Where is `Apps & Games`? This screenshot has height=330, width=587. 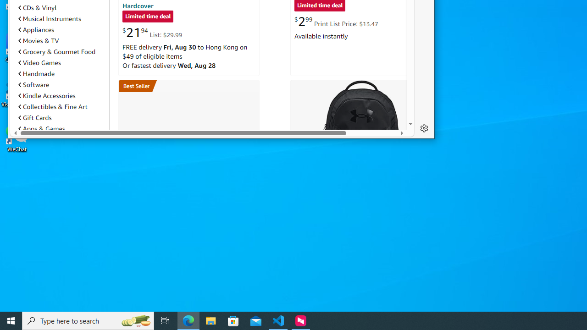 Apps & Games is located at coordinates (62, 128).